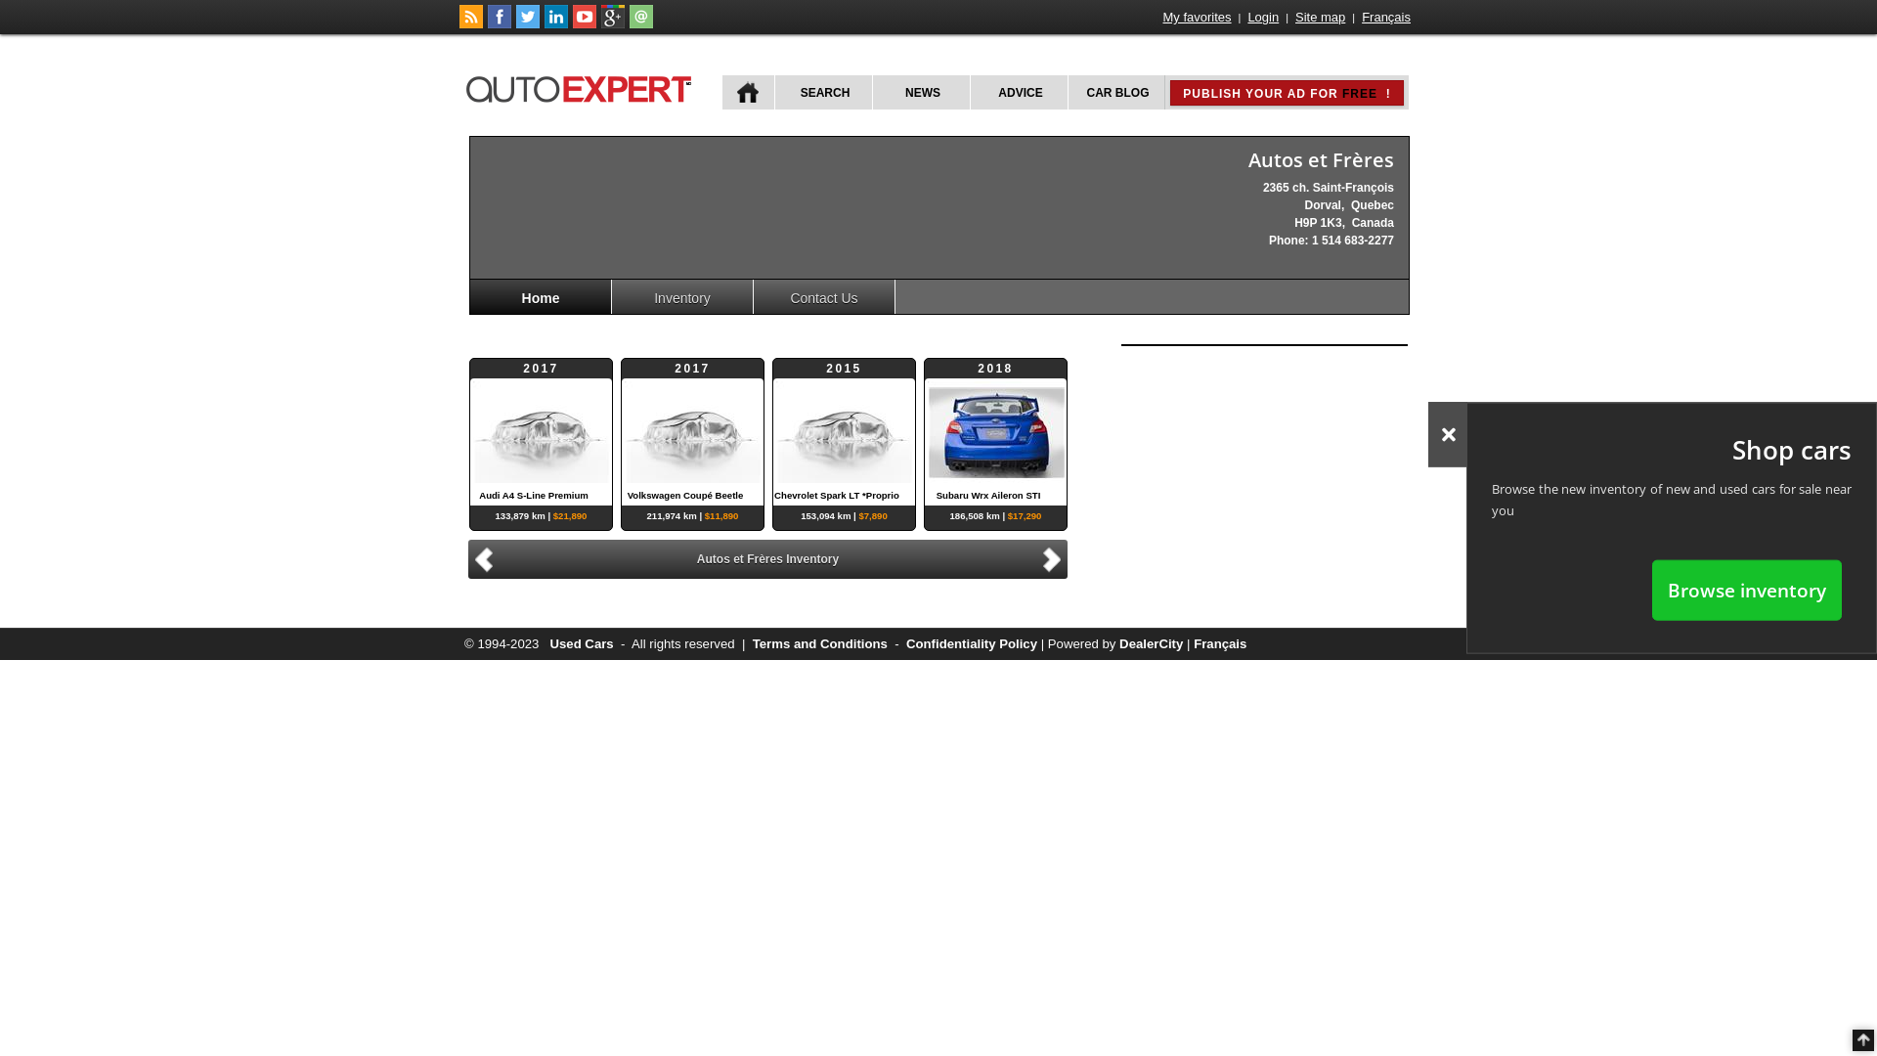 This screenshot has width=1877, height=1056. What do you see at coordinates (1320, 18) in the screenshot?
I see `Site map` at bounding box center [1320, 18].